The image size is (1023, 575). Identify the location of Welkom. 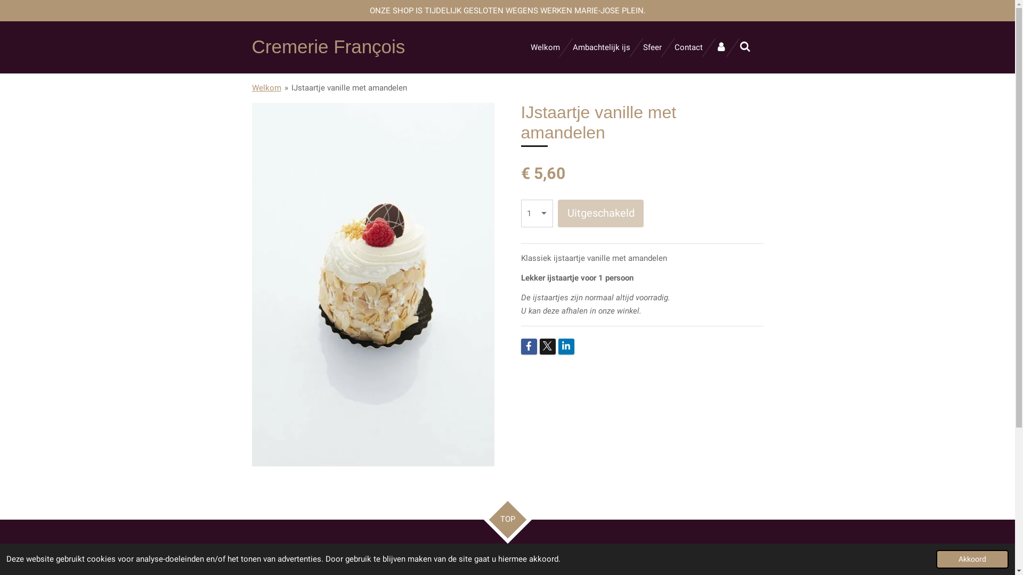
(266, 87).